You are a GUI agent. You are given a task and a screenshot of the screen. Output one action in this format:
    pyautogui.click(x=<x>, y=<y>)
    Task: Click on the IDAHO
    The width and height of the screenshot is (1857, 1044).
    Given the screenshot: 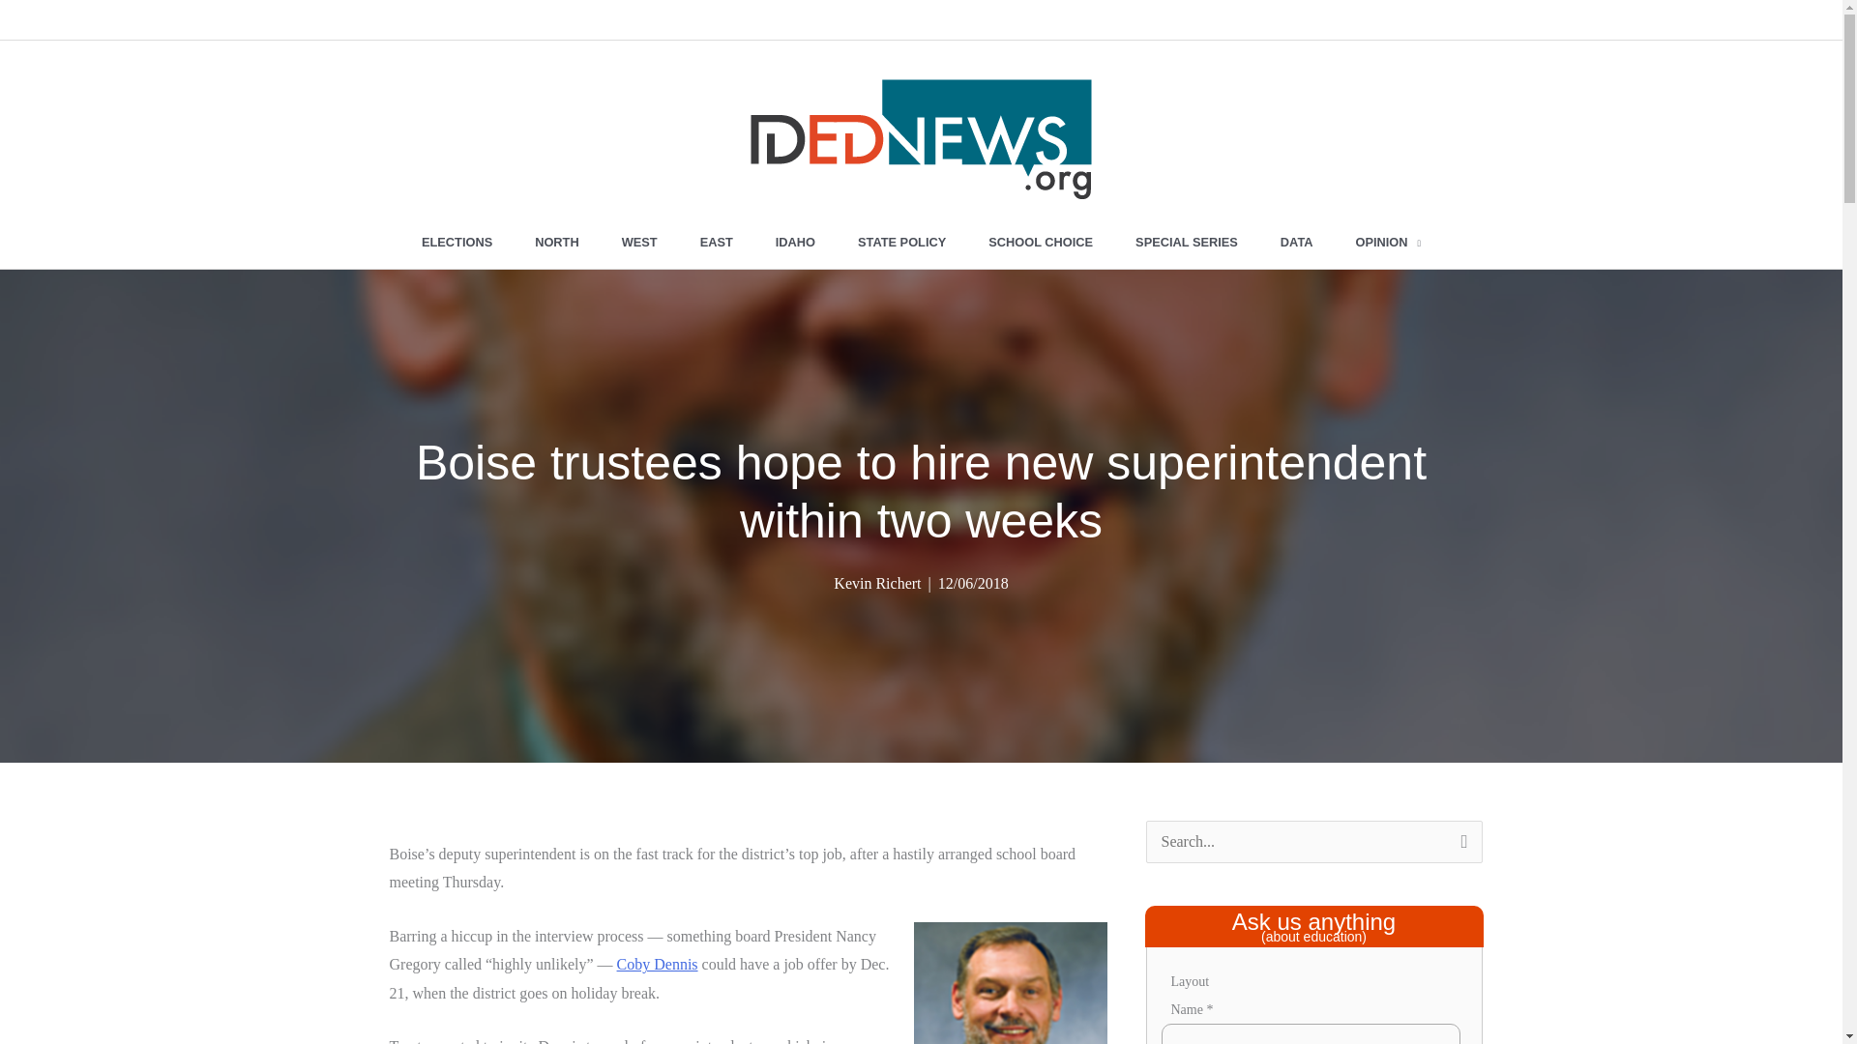 What is the action you would take?
    pyautogui.click(x=795, y=242)
    